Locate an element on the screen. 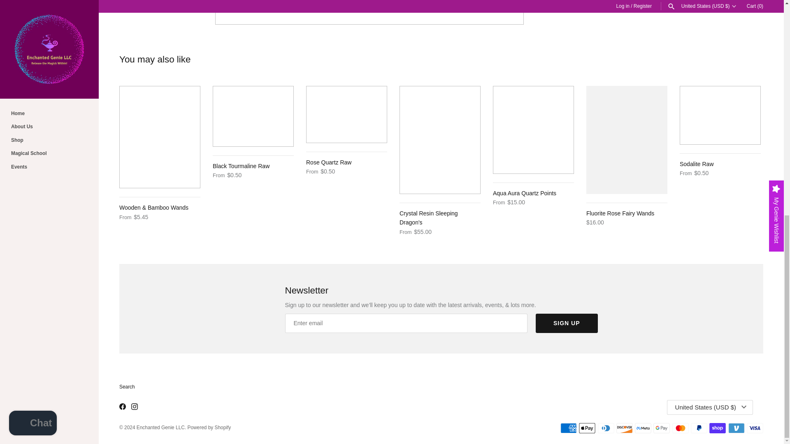 This screenshot has width=790, height=444. Aqua Aura Quartz Points is located at coordinates (533, 130).